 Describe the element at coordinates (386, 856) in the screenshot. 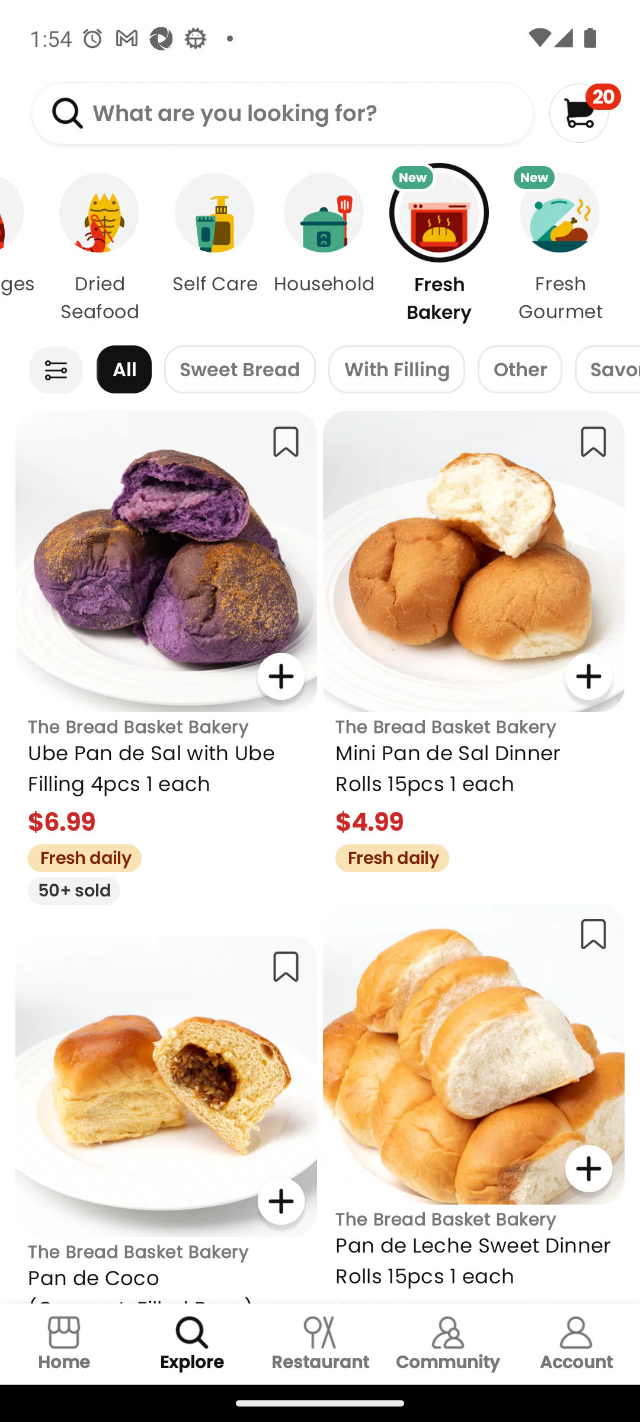

I see `Fresh daily` at that location.